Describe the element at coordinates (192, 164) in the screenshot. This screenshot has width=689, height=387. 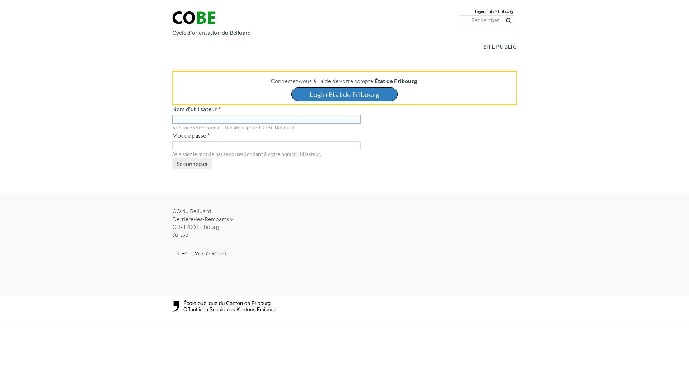
I see `Se connecter` at that location.